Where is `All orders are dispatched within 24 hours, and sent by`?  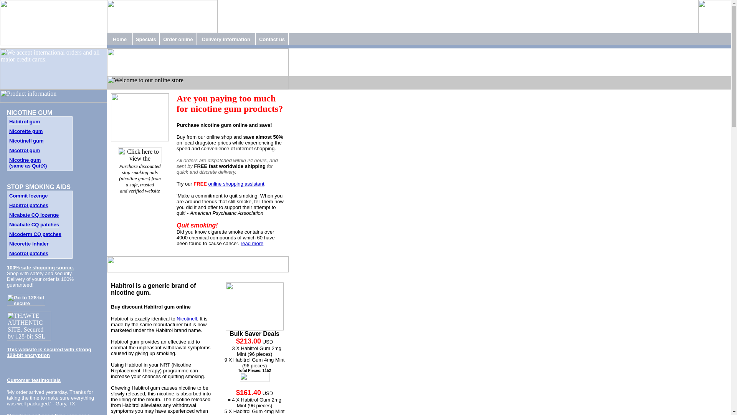
All orders are dispatched within 24 hours, and sent by is located at coordinates (227, 163).